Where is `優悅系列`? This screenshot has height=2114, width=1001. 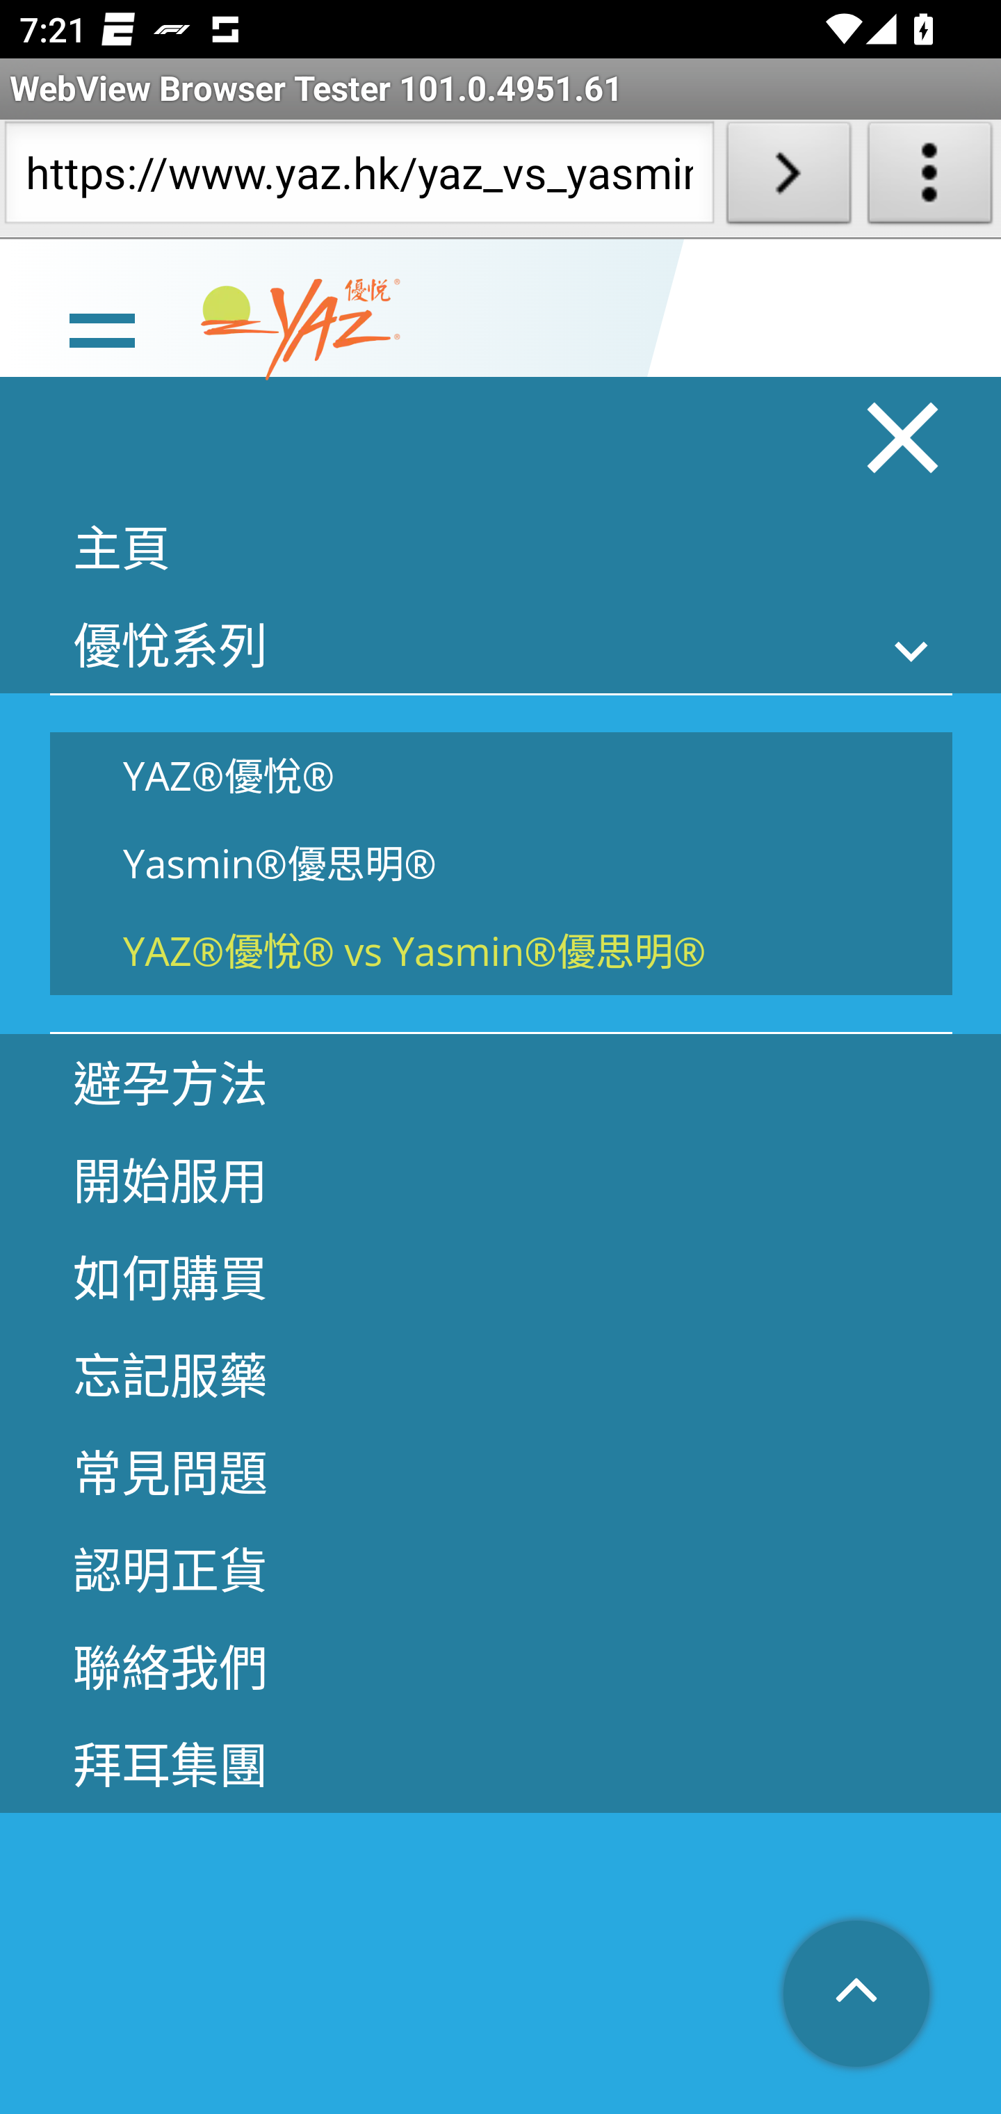
優悅系列 is located at coordinates (500, 645).